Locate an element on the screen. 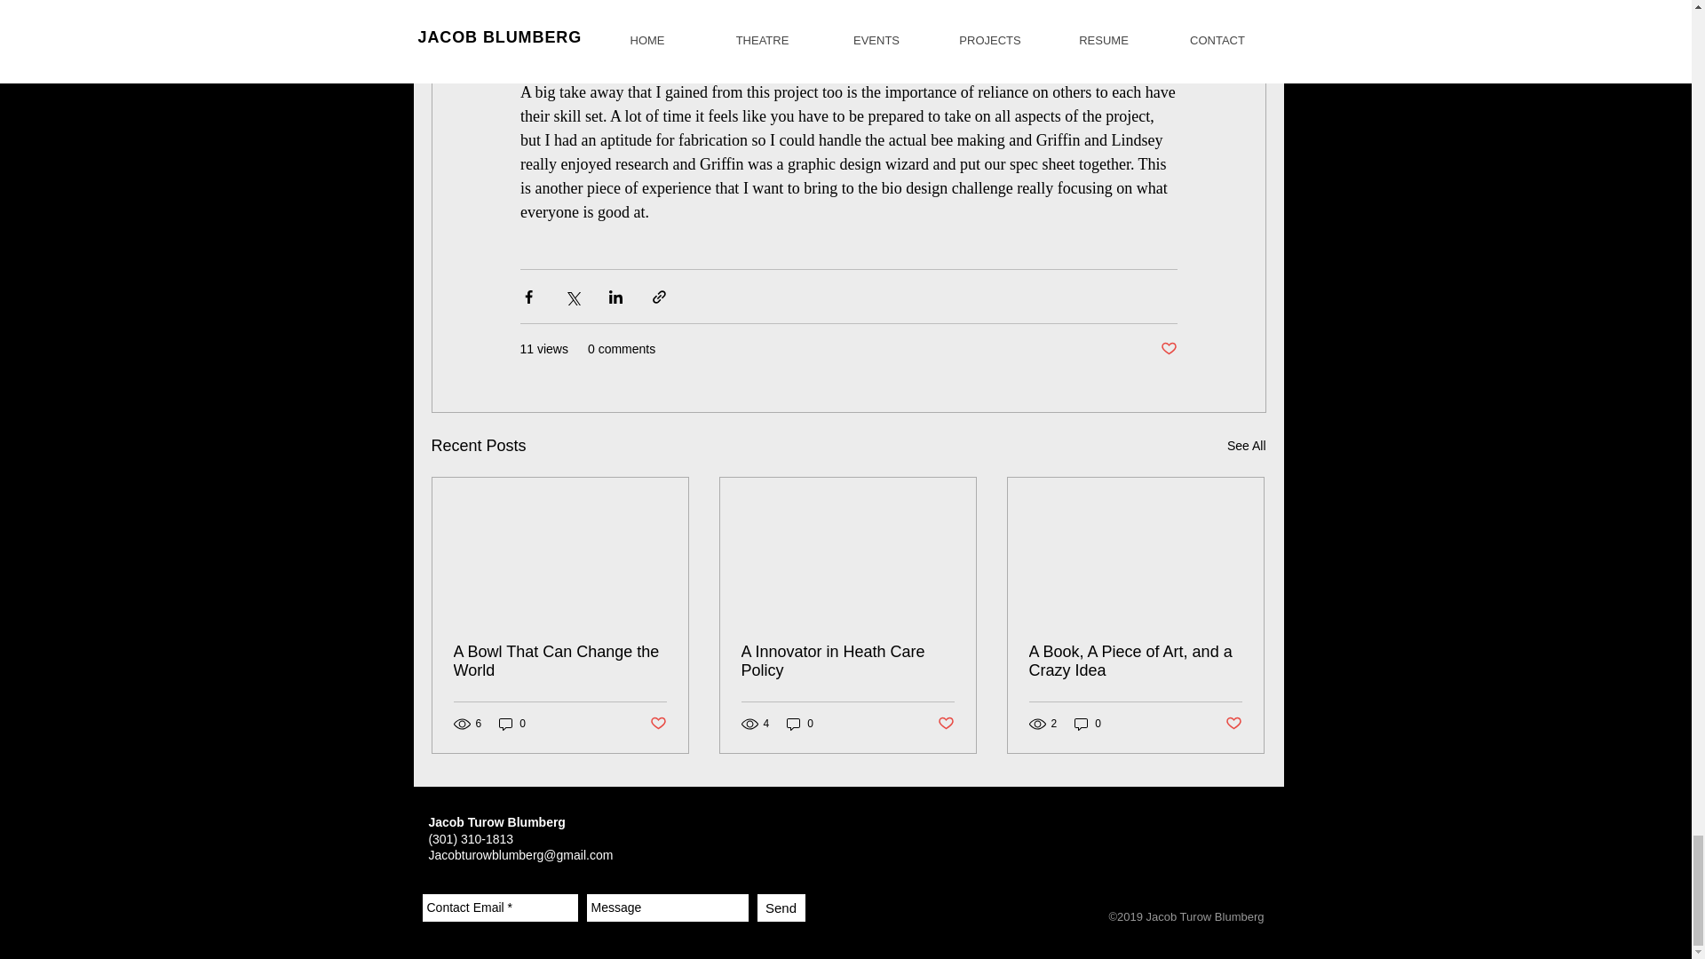 This screenshot has height=959, width=1705. 0 is located at coordinates (1087, 724).